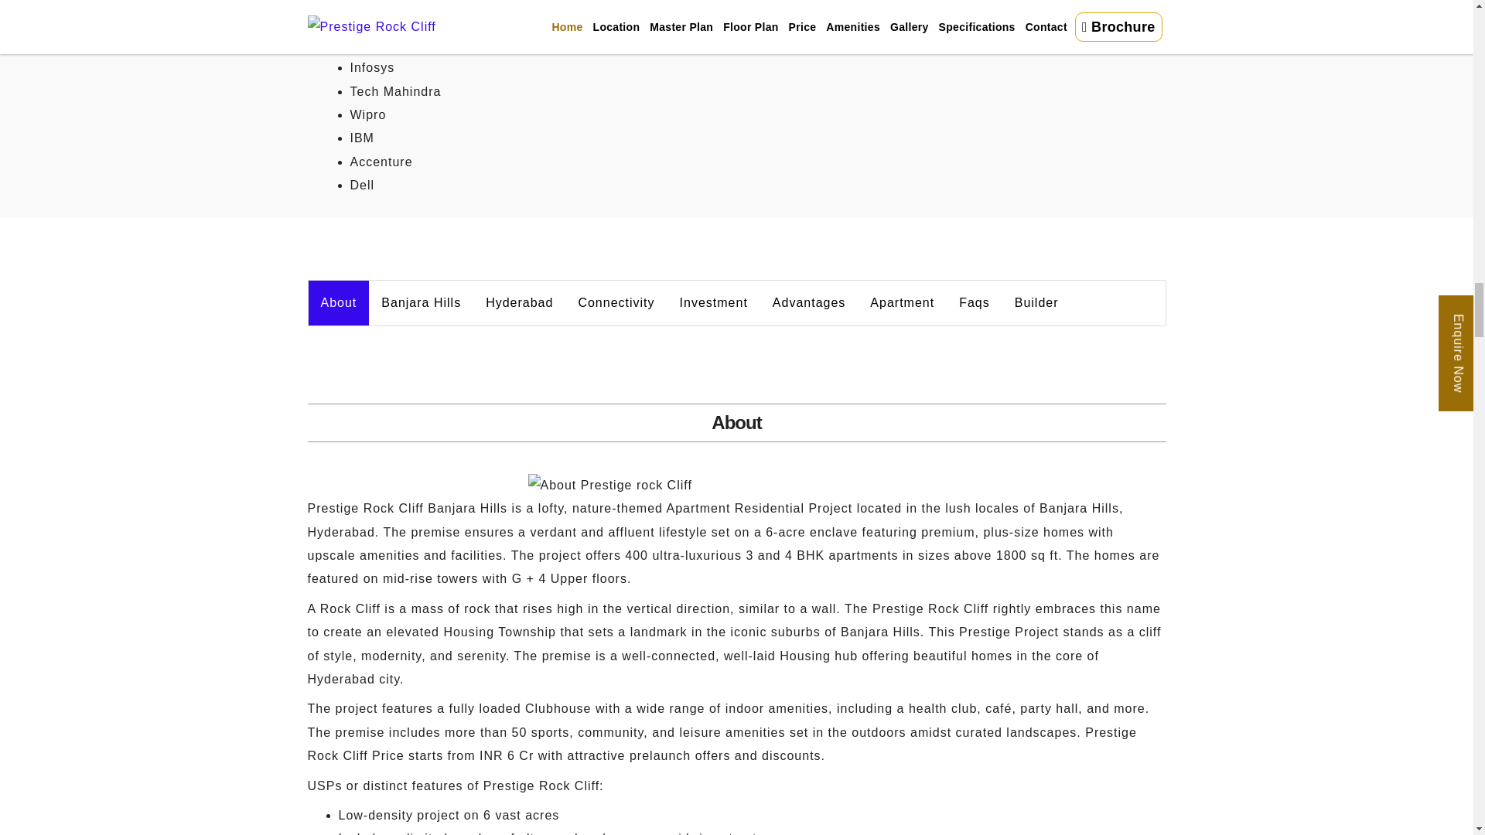 This screenshot has width=1485, height=835. I want to click on About, so click(337, 303).